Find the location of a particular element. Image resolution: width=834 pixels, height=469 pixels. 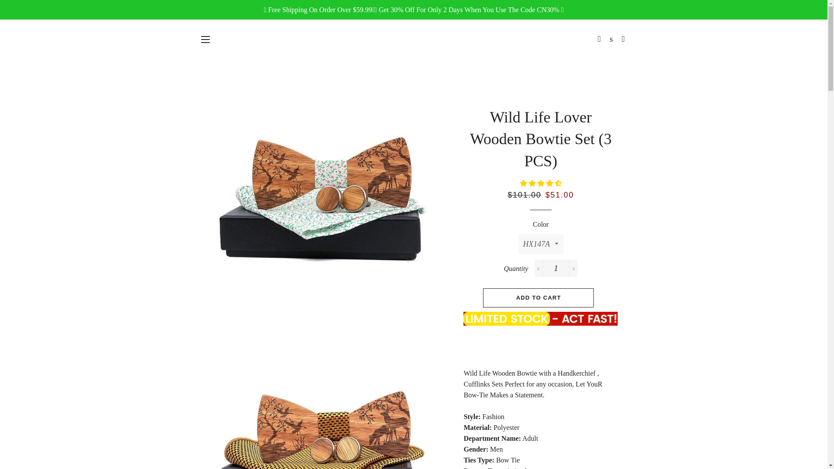

1 is located at coordinates (556, 268).